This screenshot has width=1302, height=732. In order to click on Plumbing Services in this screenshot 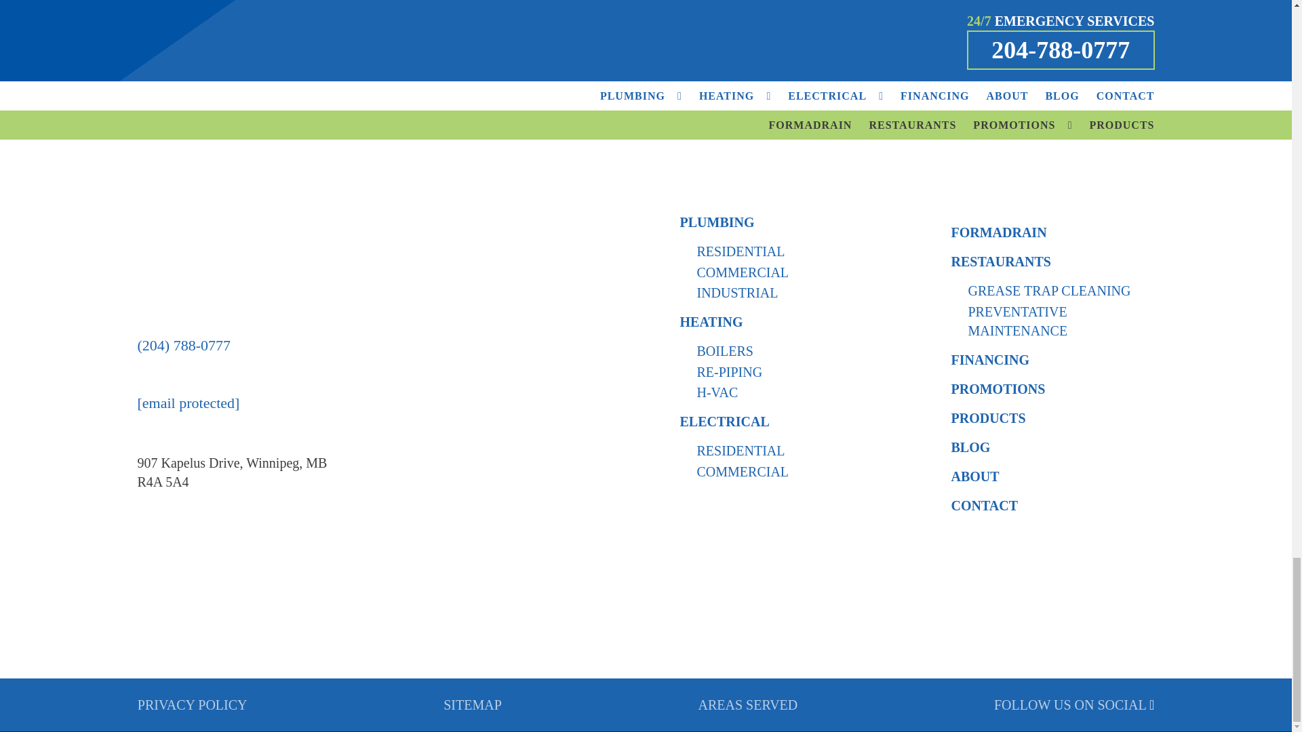, I will do `click(716, 222)`.